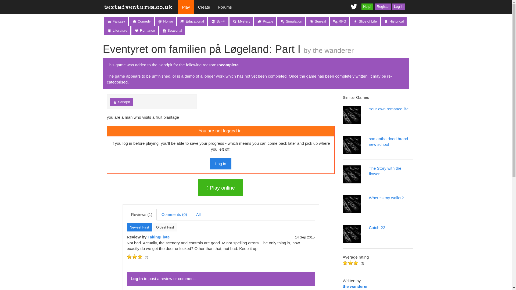  Describe the element at coordinates (378, 242) in the screenshot. I see `Catch-22` at that location.